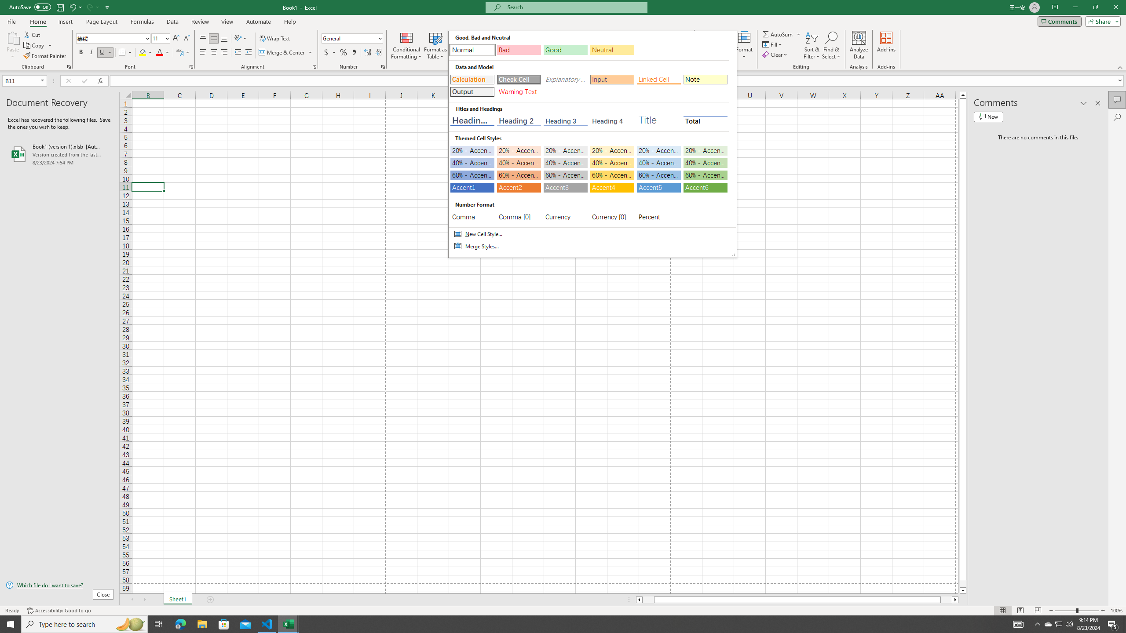 Image resolution: width=1126 pixels, height=633 pixels. I want to click on New comment, so click(1059, 624).